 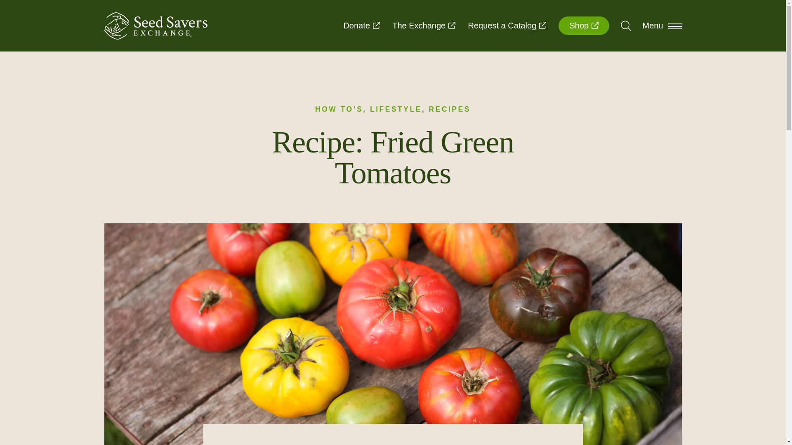 What do you see at coordinates (583, 26) in the screenshot?
I see `Shop` at bounding box center [583, 26].